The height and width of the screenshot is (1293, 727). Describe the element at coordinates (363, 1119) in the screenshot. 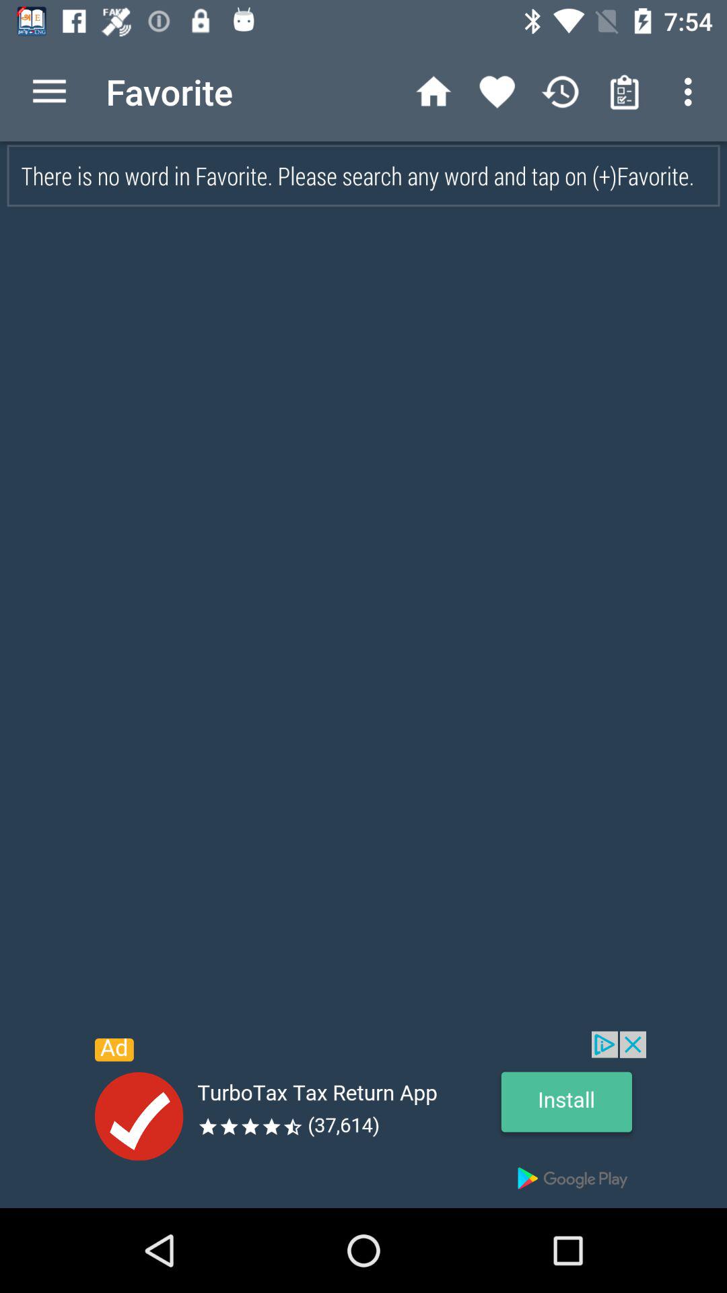

I see `you tube page` at that location.